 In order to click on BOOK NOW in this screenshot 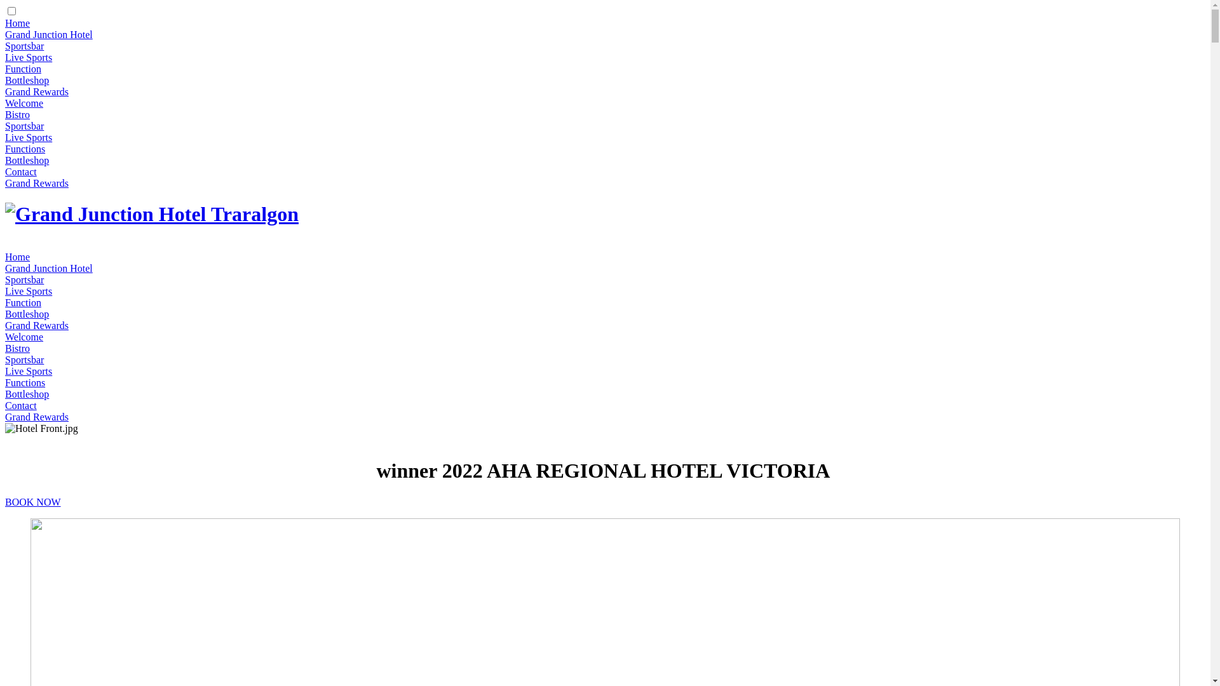, I will do `click(33, 502)`.